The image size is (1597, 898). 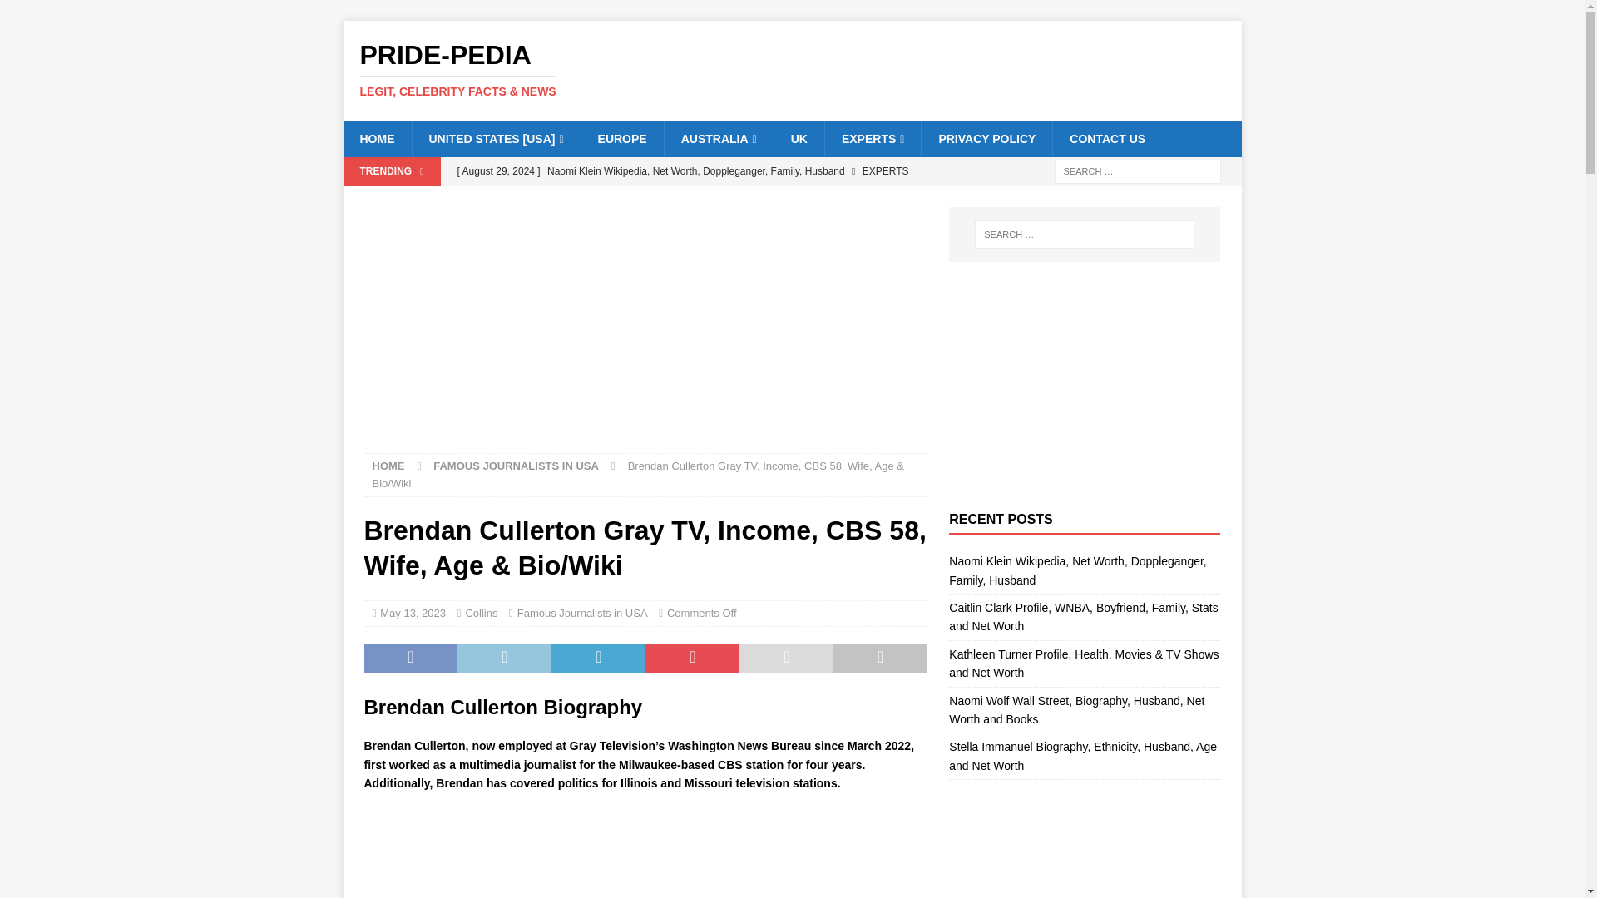 I want to click on UK, so click(x=798, y=138).